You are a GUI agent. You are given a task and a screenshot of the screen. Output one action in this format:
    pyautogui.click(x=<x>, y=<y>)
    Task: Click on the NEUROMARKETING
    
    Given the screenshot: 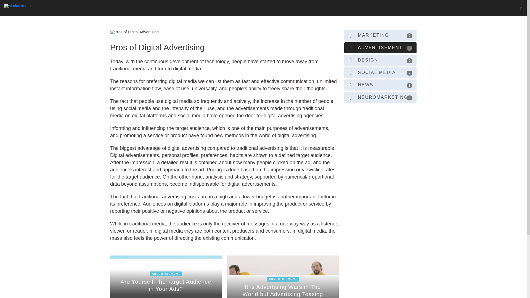 What is the action you would take?
    pyautogui.click(x=380, y=97)
    